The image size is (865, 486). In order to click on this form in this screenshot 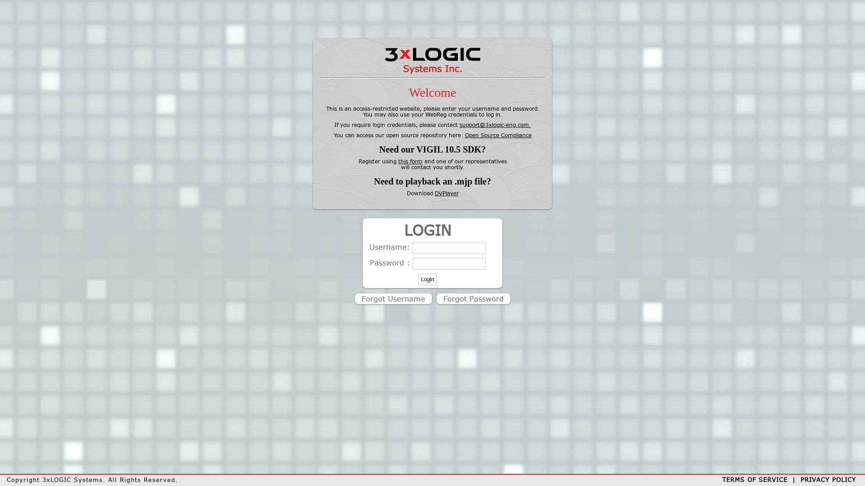, I will do `click(410, 161)`.